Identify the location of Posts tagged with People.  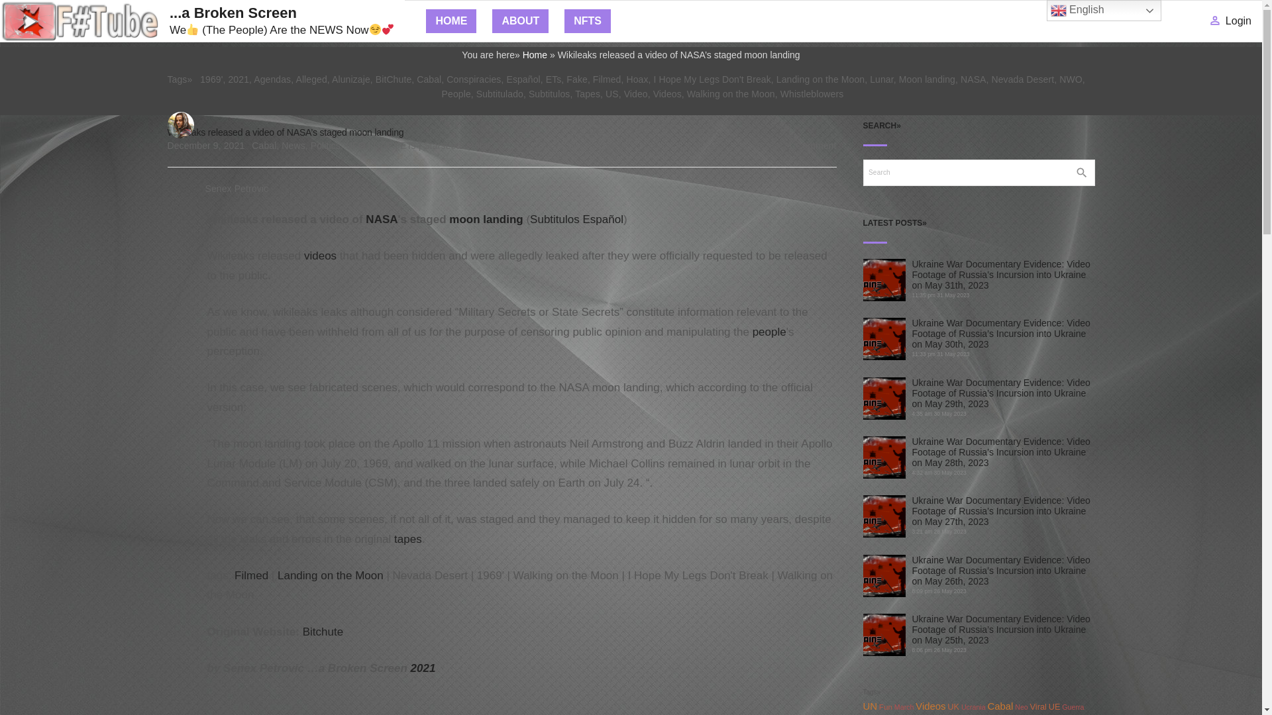
(769, 332).